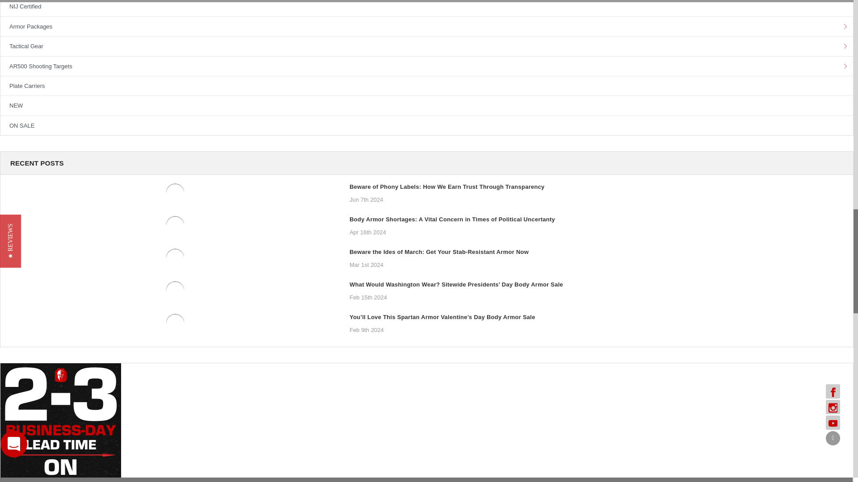 This screenshot has width=858, height=482. Describe the element at coordinates (426, 86) in the screenshot. I see `Plate Carriers` at that location.